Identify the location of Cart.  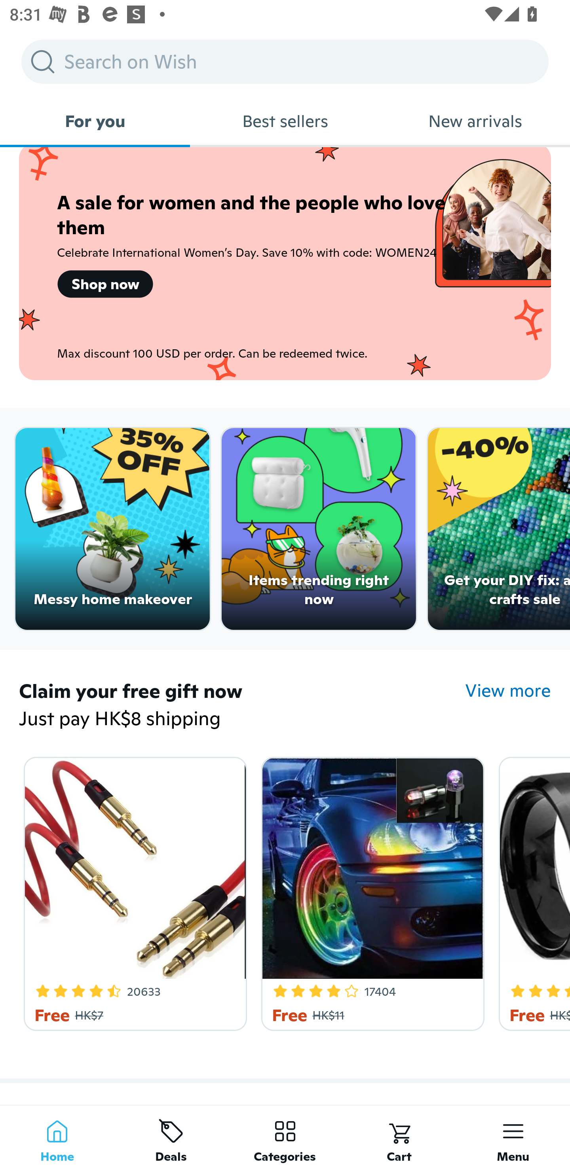
(399, 1138).